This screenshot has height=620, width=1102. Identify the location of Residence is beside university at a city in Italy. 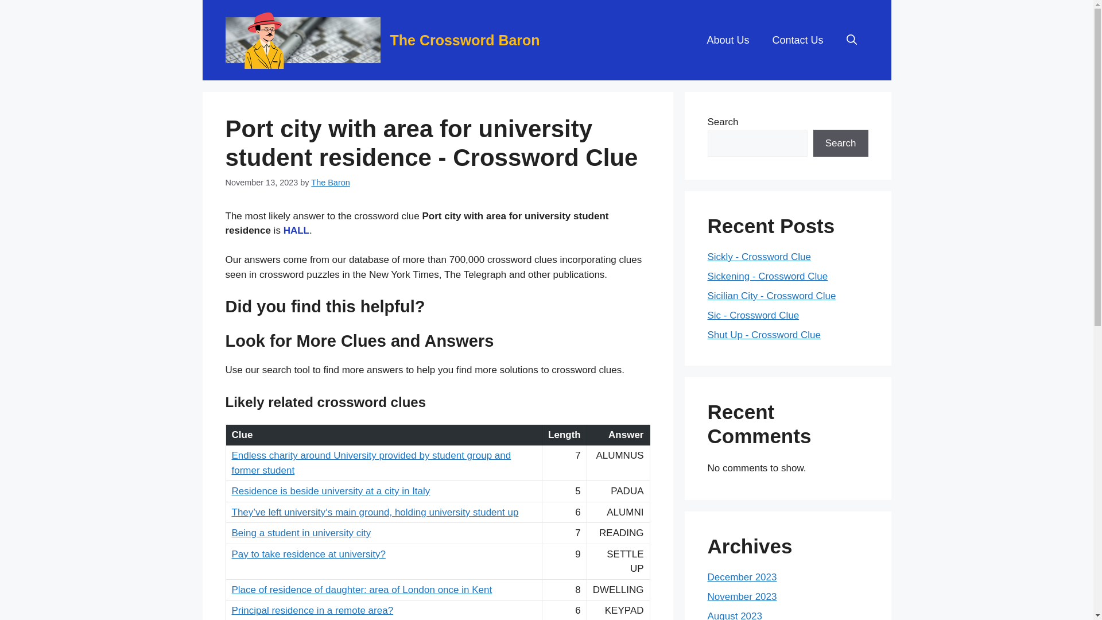
(331, 491).